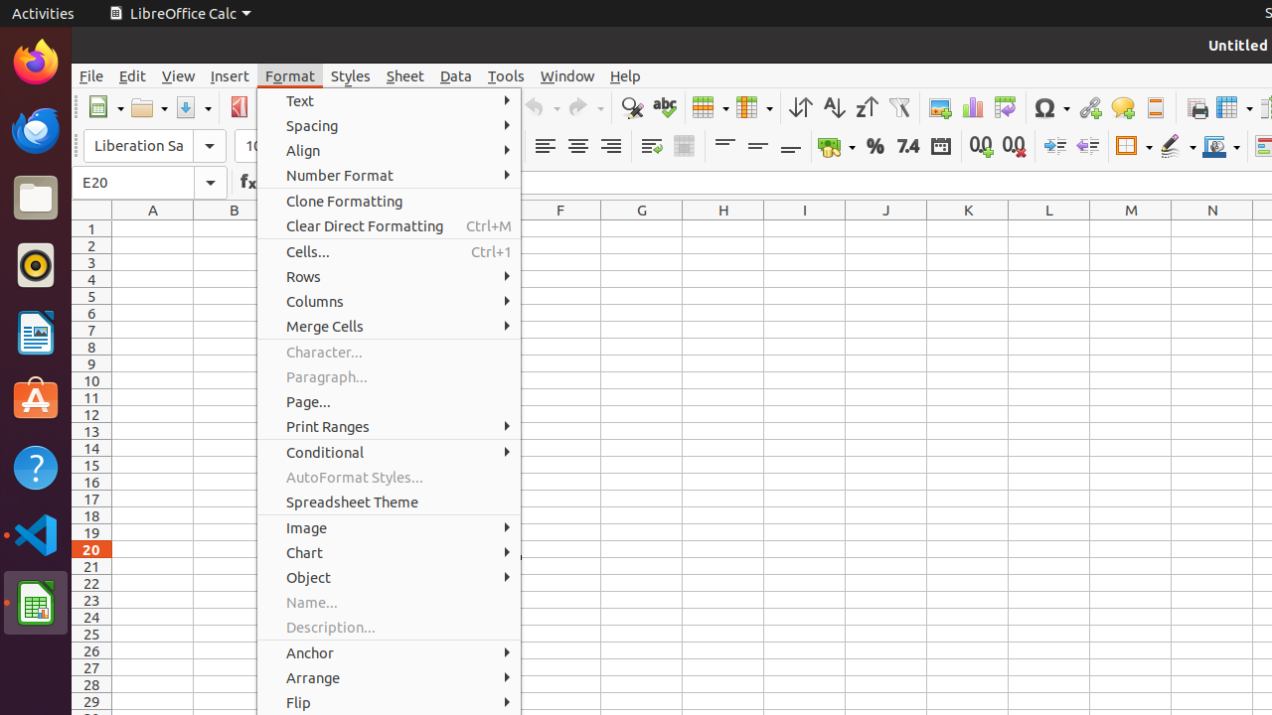  What do you see at coordinates (507, 75) in the screenshot?
I see `Tools` at bounding box center [507, 75].